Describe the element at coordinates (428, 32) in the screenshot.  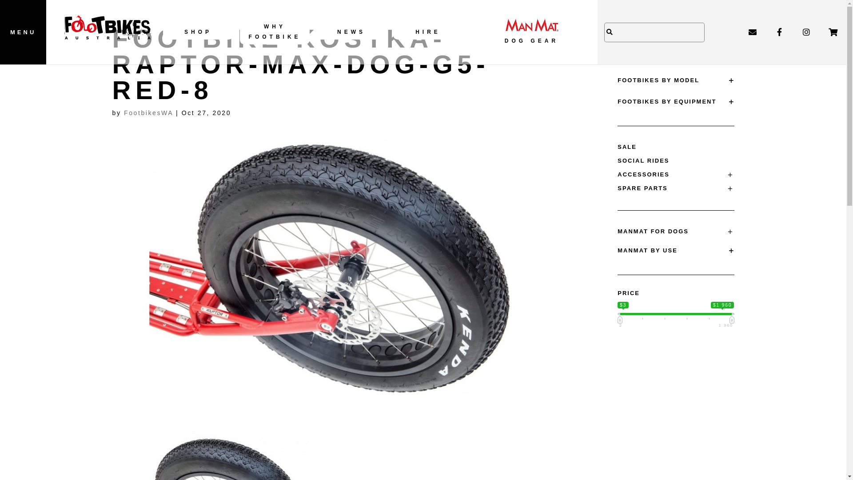
I see `HIRE` at that location.